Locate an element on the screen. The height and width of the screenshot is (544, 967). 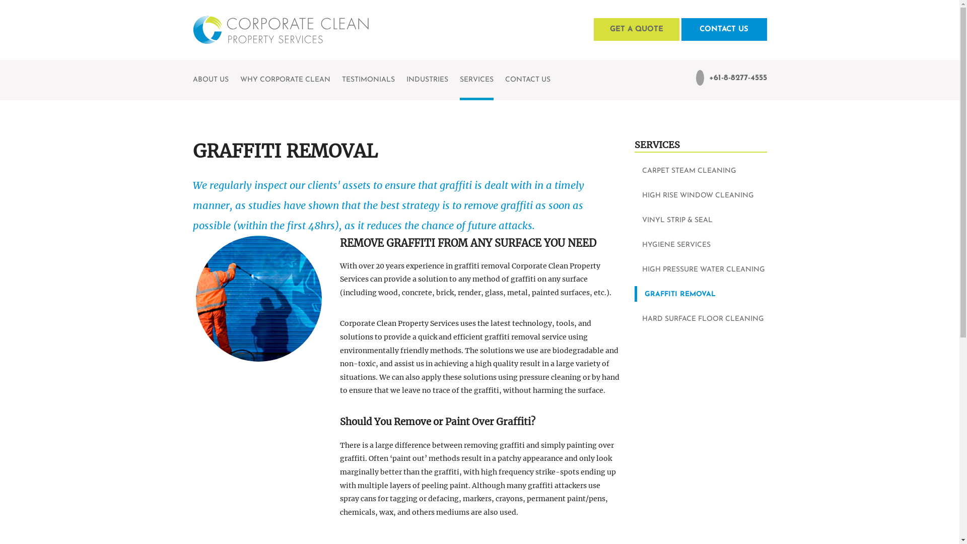
WHY CORPORATE CLEAN is located at coordinates (285, 80).